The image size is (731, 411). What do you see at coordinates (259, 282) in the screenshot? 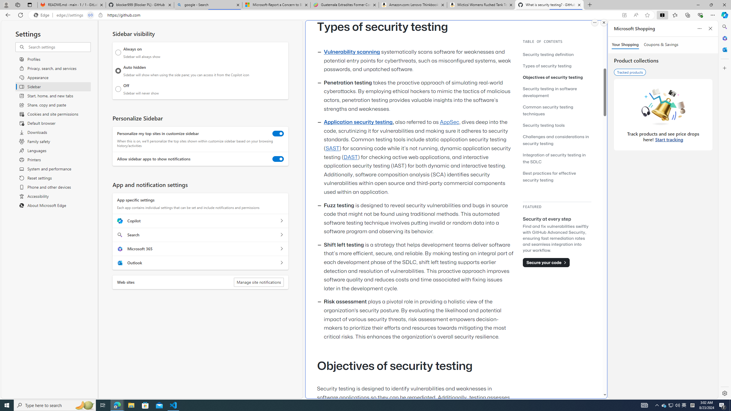
I see `Manage site notifications` at bounding box center [259, 282].